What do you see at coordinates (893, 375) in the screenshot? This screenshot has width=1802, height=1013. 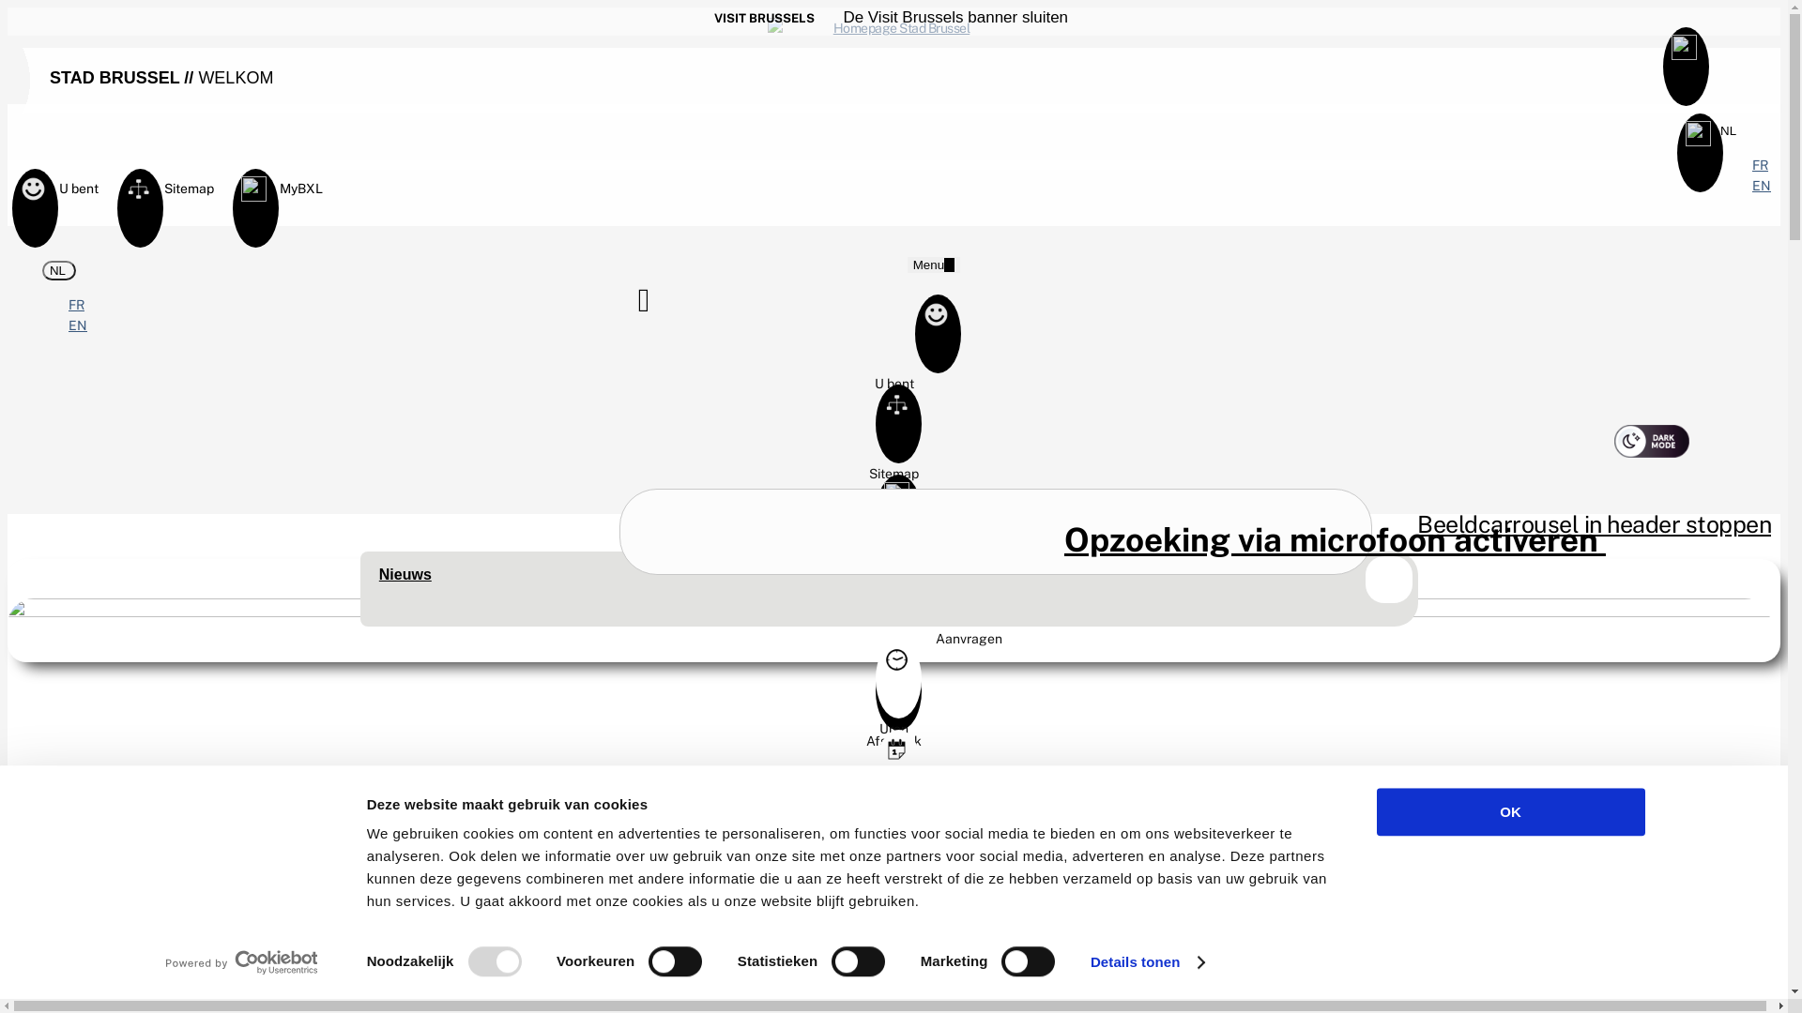 I see `U bent` at bounding box center [893, 375].